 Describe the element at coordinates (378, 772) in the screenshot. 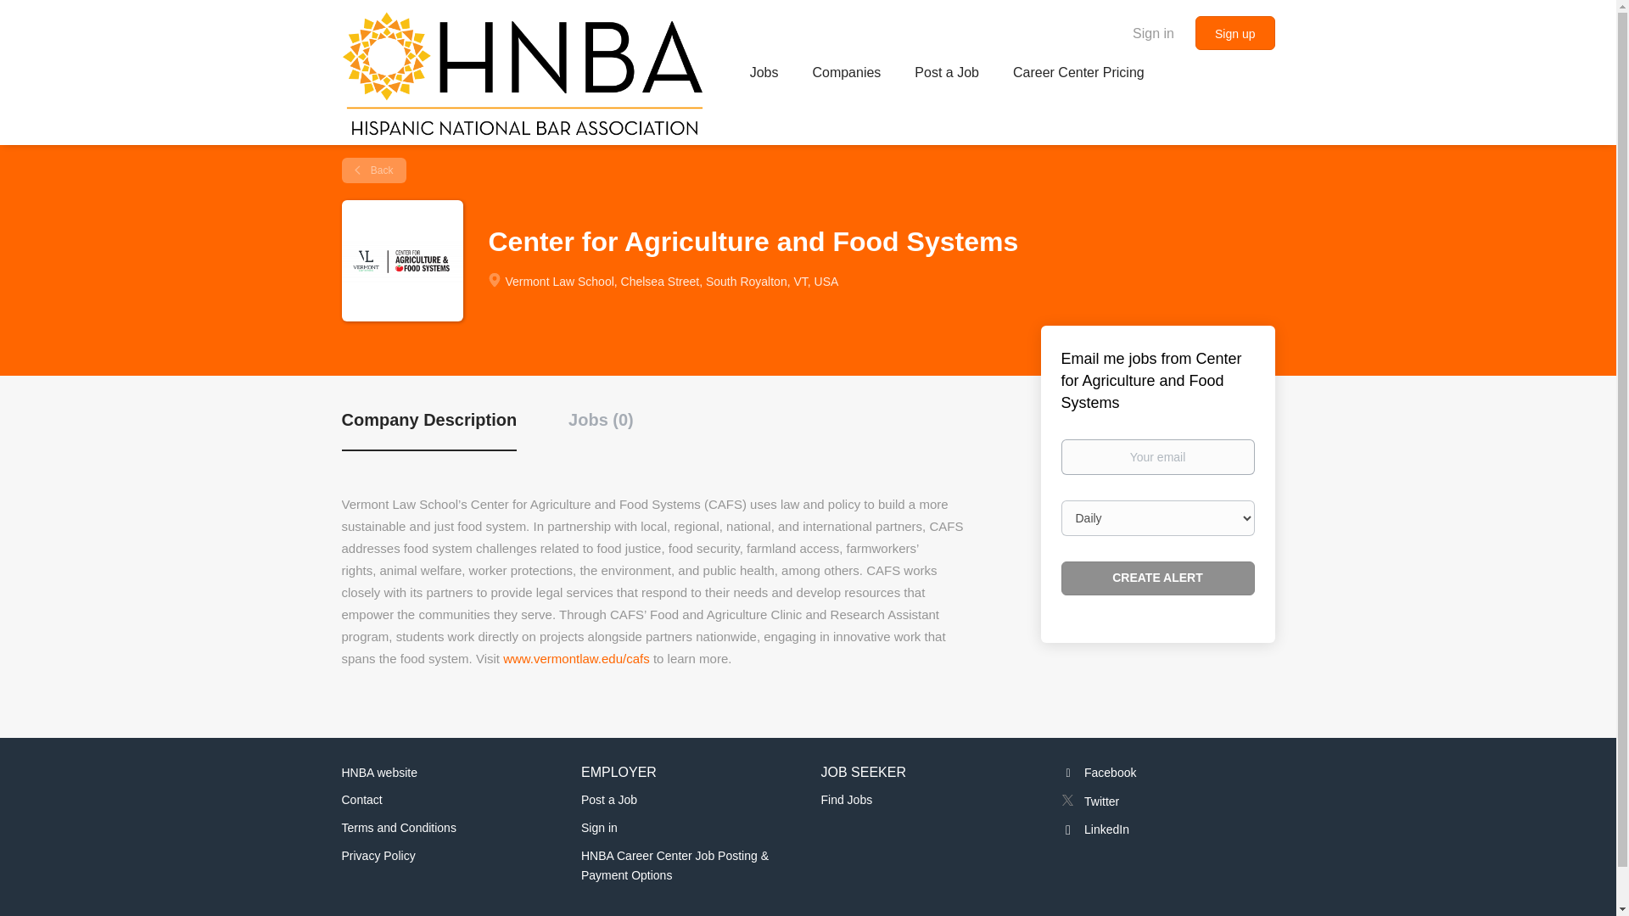

I see `HNBA website` at that location.